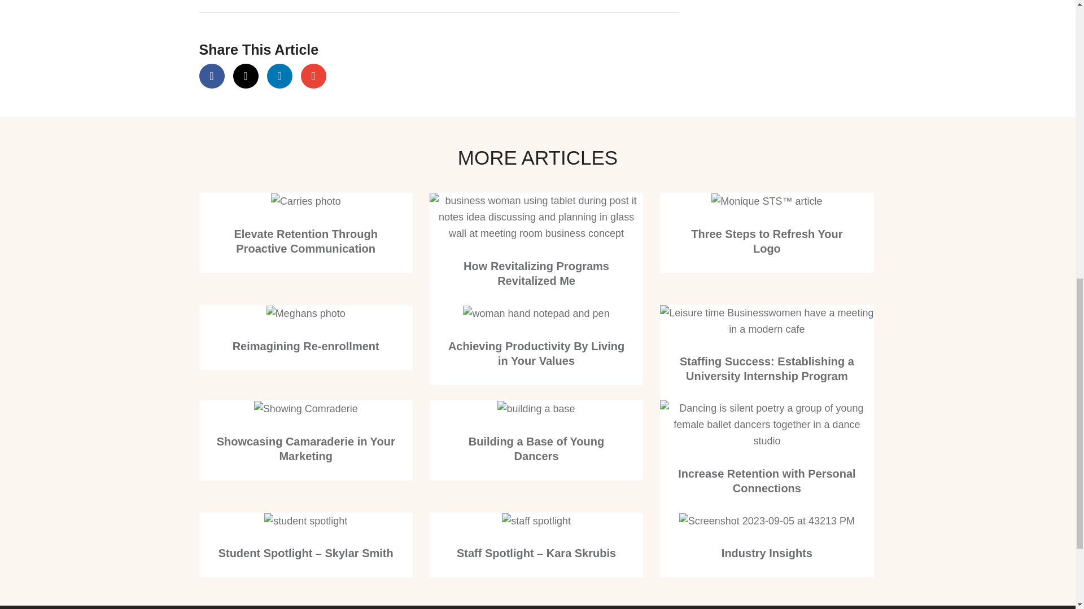 The height and width of the screenshot is (609, 1084). I want to click on Carries photo, so click(306, 201).